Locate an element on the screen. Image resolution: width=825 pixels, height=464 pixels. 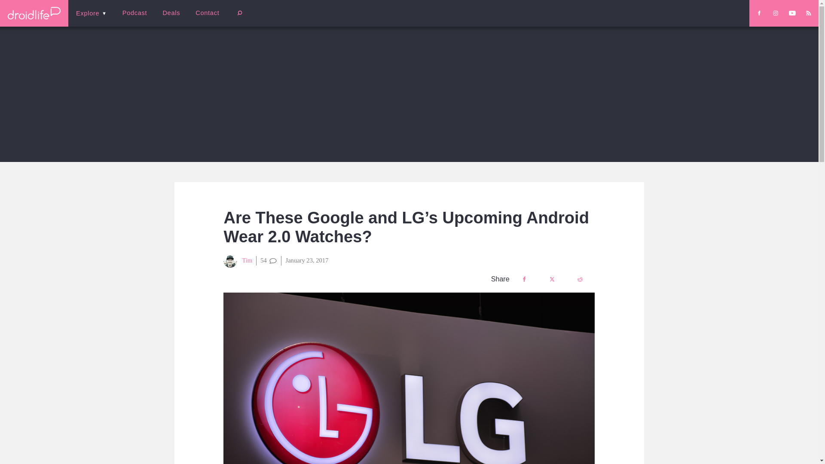
Droid Life on Instagram is located at coordinates (775, 13).